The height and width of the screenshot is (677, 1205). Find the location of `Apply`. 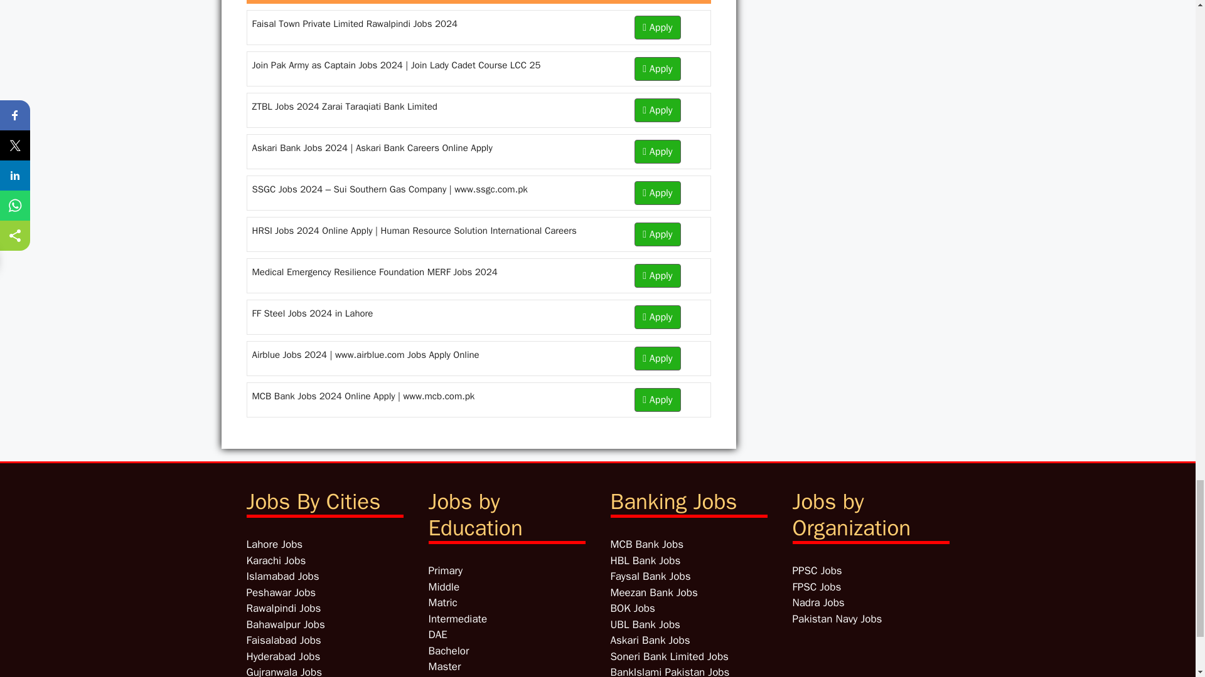

Apply is located at coordinates (658, 152).